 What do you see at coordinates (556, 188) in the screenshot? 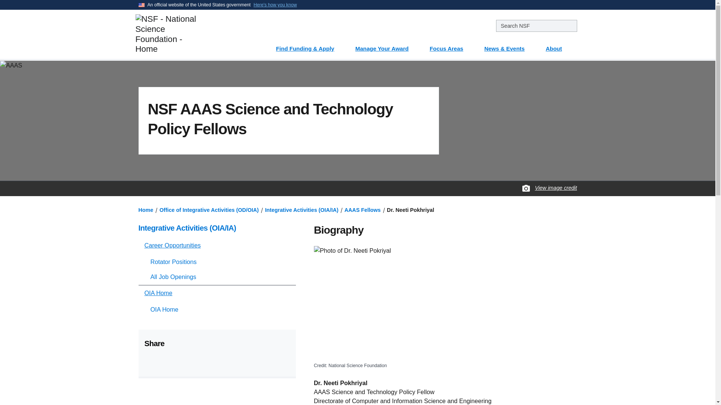
I see `View image credit` at bounding box center [556, 188].